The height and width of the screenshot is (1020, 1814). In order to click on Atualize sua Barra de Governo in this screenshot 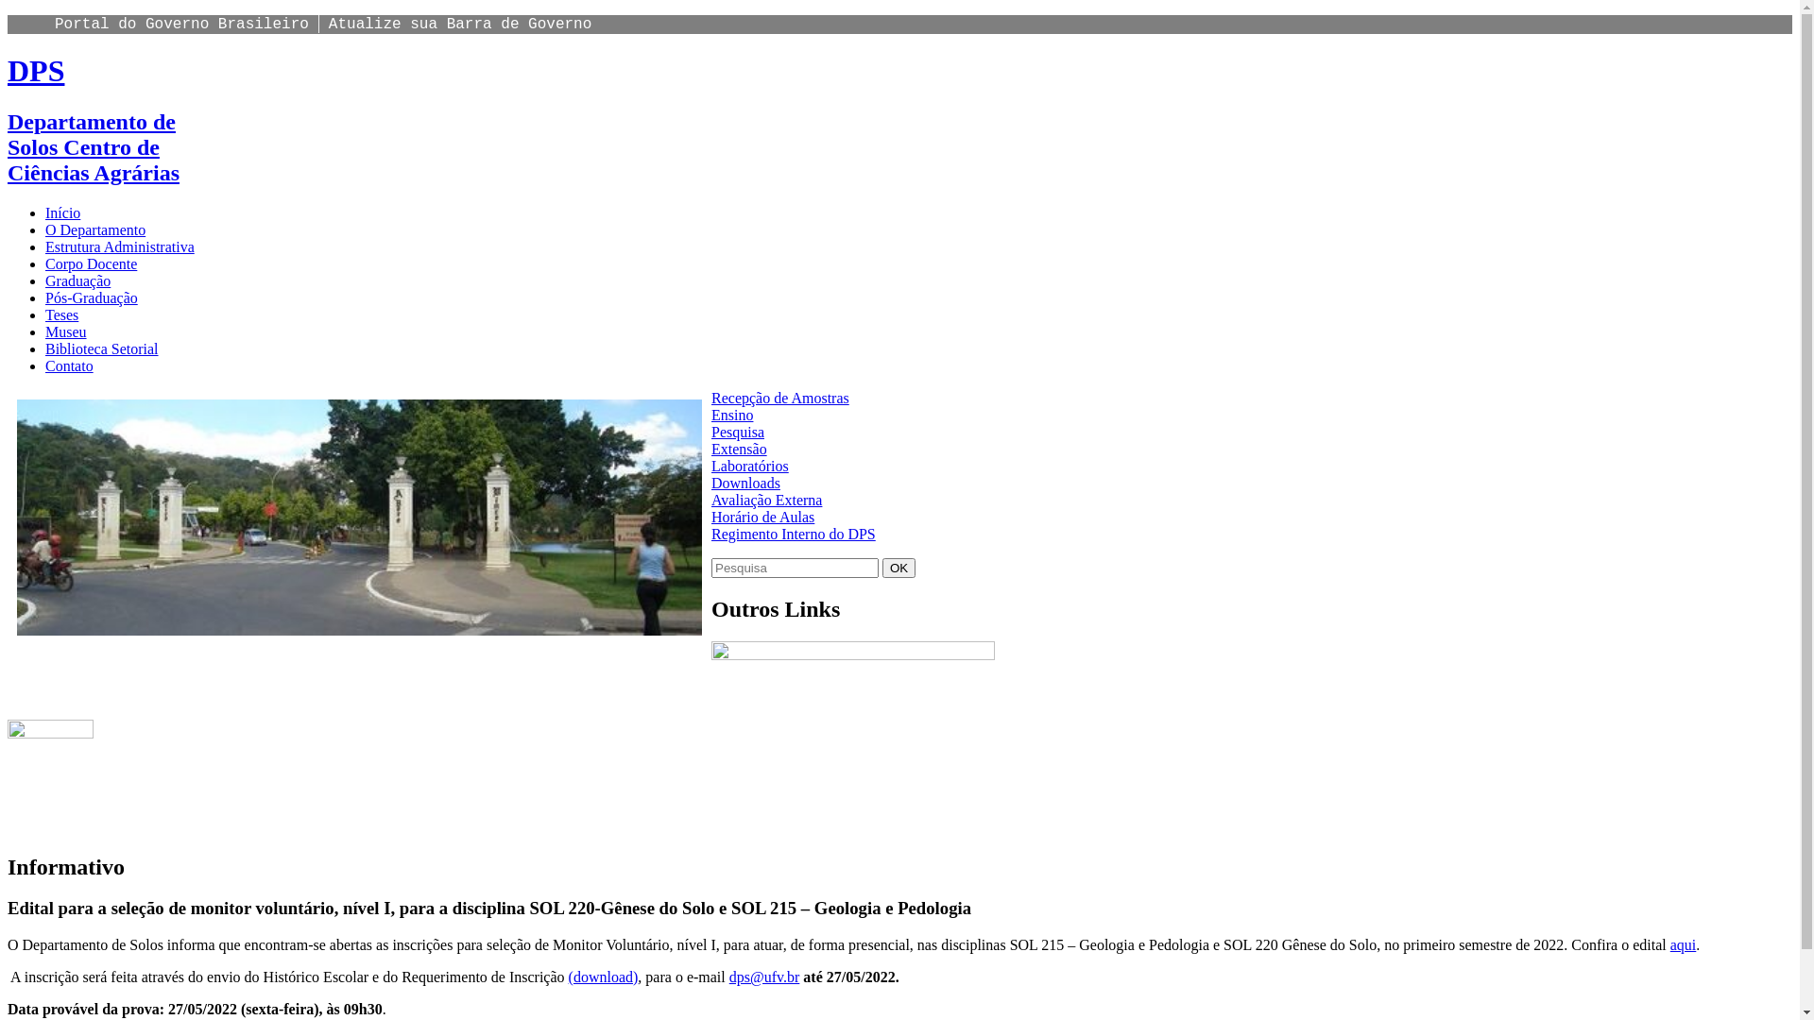, I will do `click(460, 25)`.